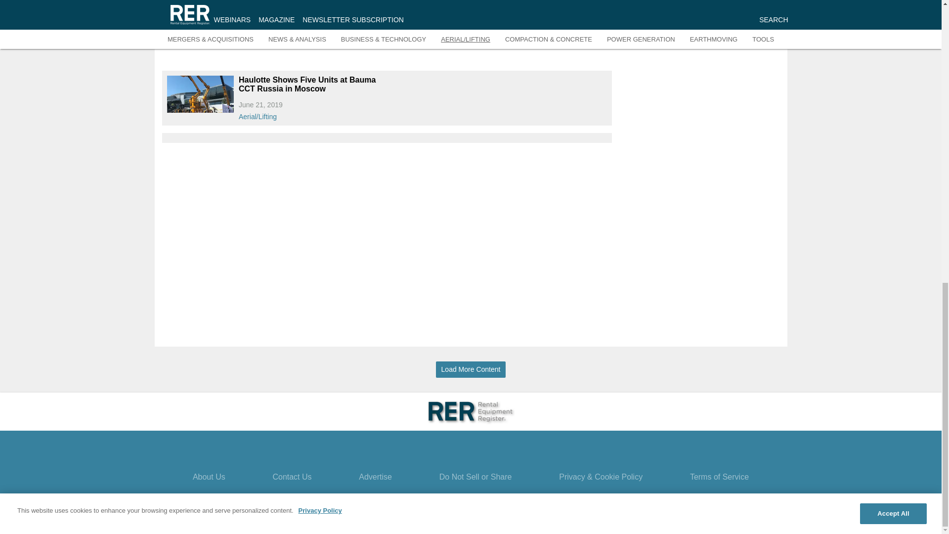 The image size is (949, 534). I want to click on Headline News, so click(735, 27).